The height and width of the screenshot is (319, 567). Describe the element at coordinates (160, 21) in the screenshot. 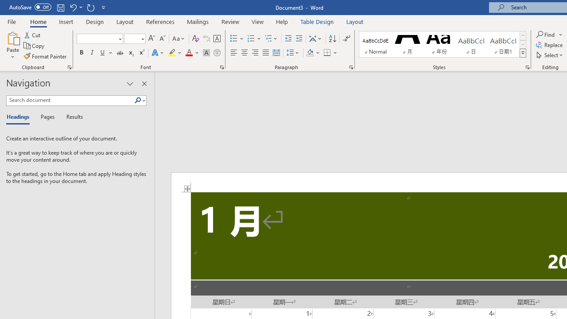

I see `References` at that location.